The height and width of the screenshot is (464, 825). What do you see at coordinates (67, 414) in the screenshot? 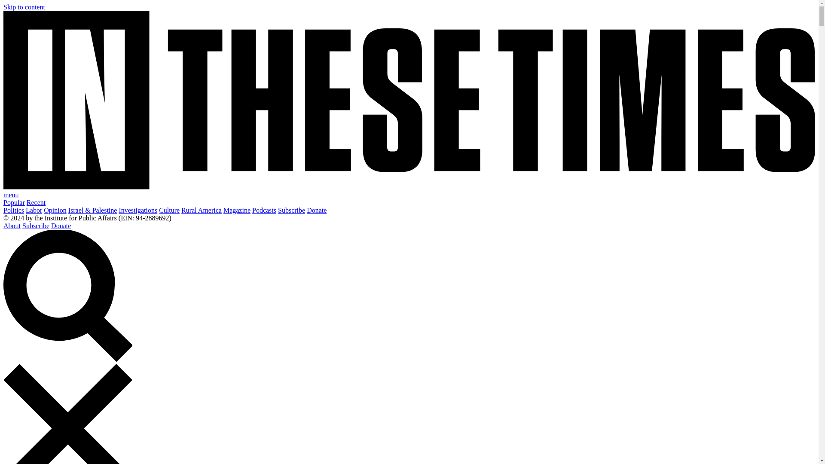
I see `close` at bounding box center [67, 414].